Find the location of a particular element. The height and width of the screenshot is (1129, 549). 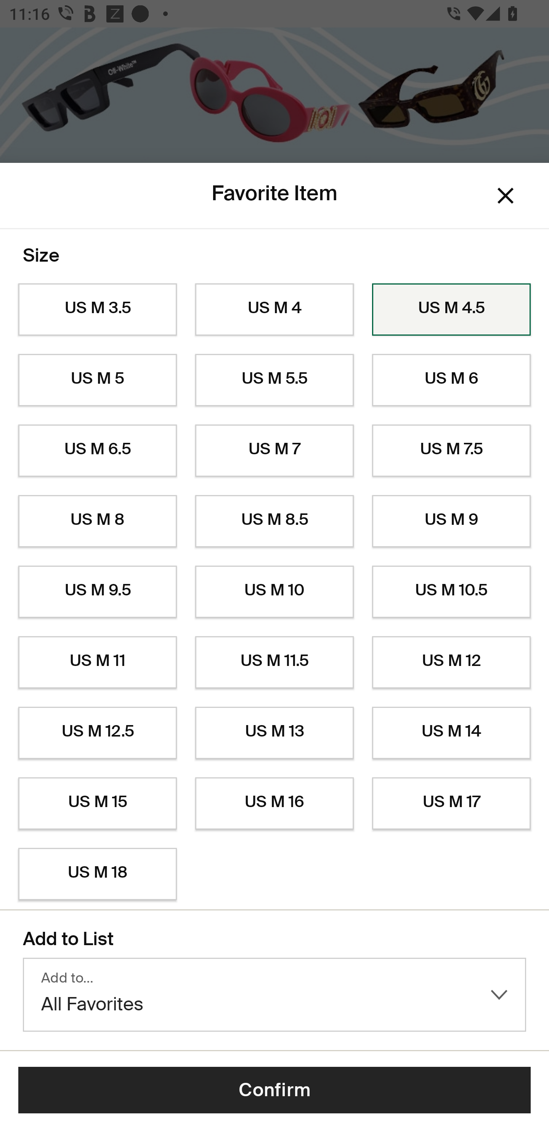

US M 12 is located at coordinates (451, 662).